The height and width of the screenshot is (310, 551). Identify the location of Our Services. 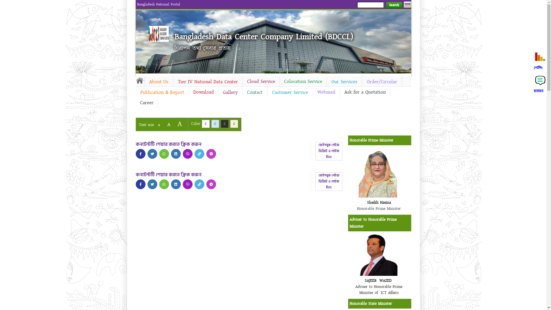
(344, 82).